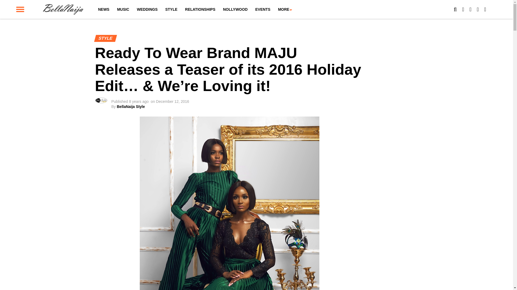  I want to click on WEDDINGS, so click(147, 9).